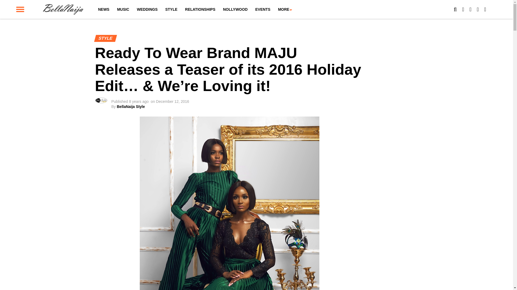  I want to click on WEDDINGS, so click(147, 9).